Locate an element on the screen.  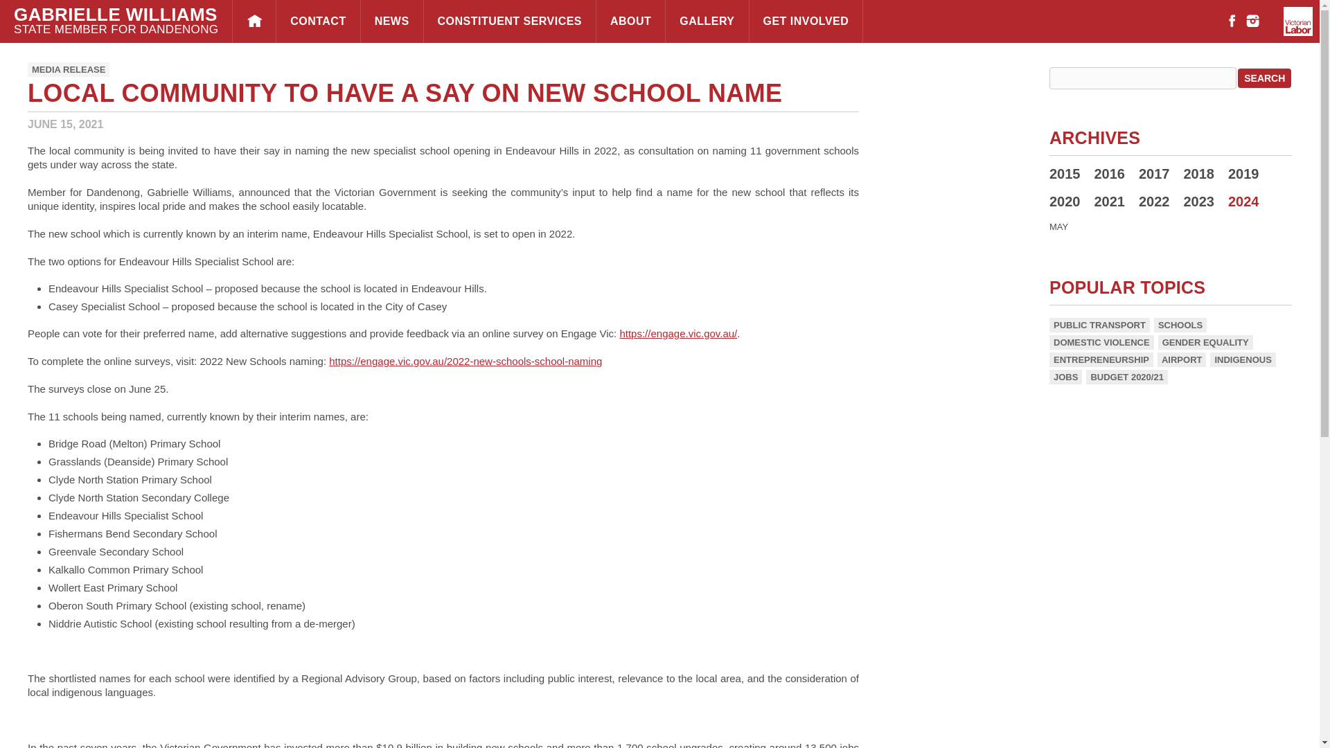
MEDIA RELEASE is located at coordinates (68, 69).